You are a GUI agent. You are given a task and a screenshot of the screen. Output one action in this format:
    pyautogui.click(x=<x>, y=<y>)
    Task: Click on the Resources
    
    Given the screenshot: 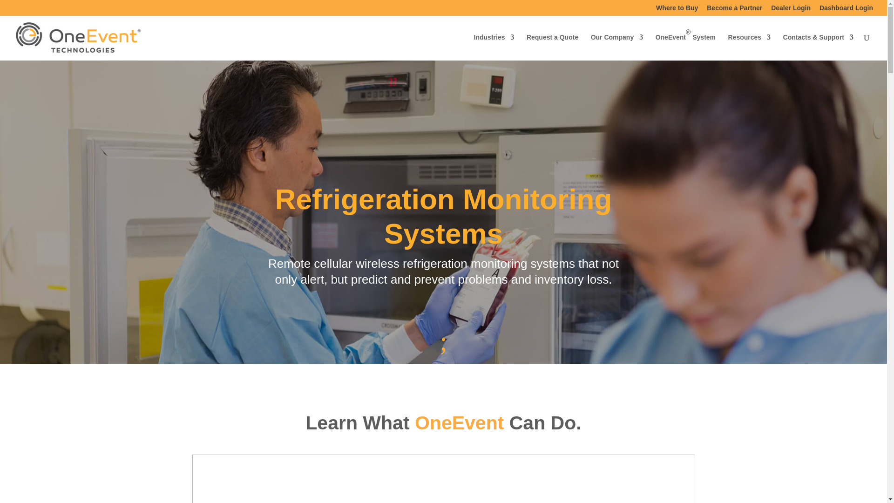 What is the action you would take?
    pyautogui.click(x=750, y=47)
    